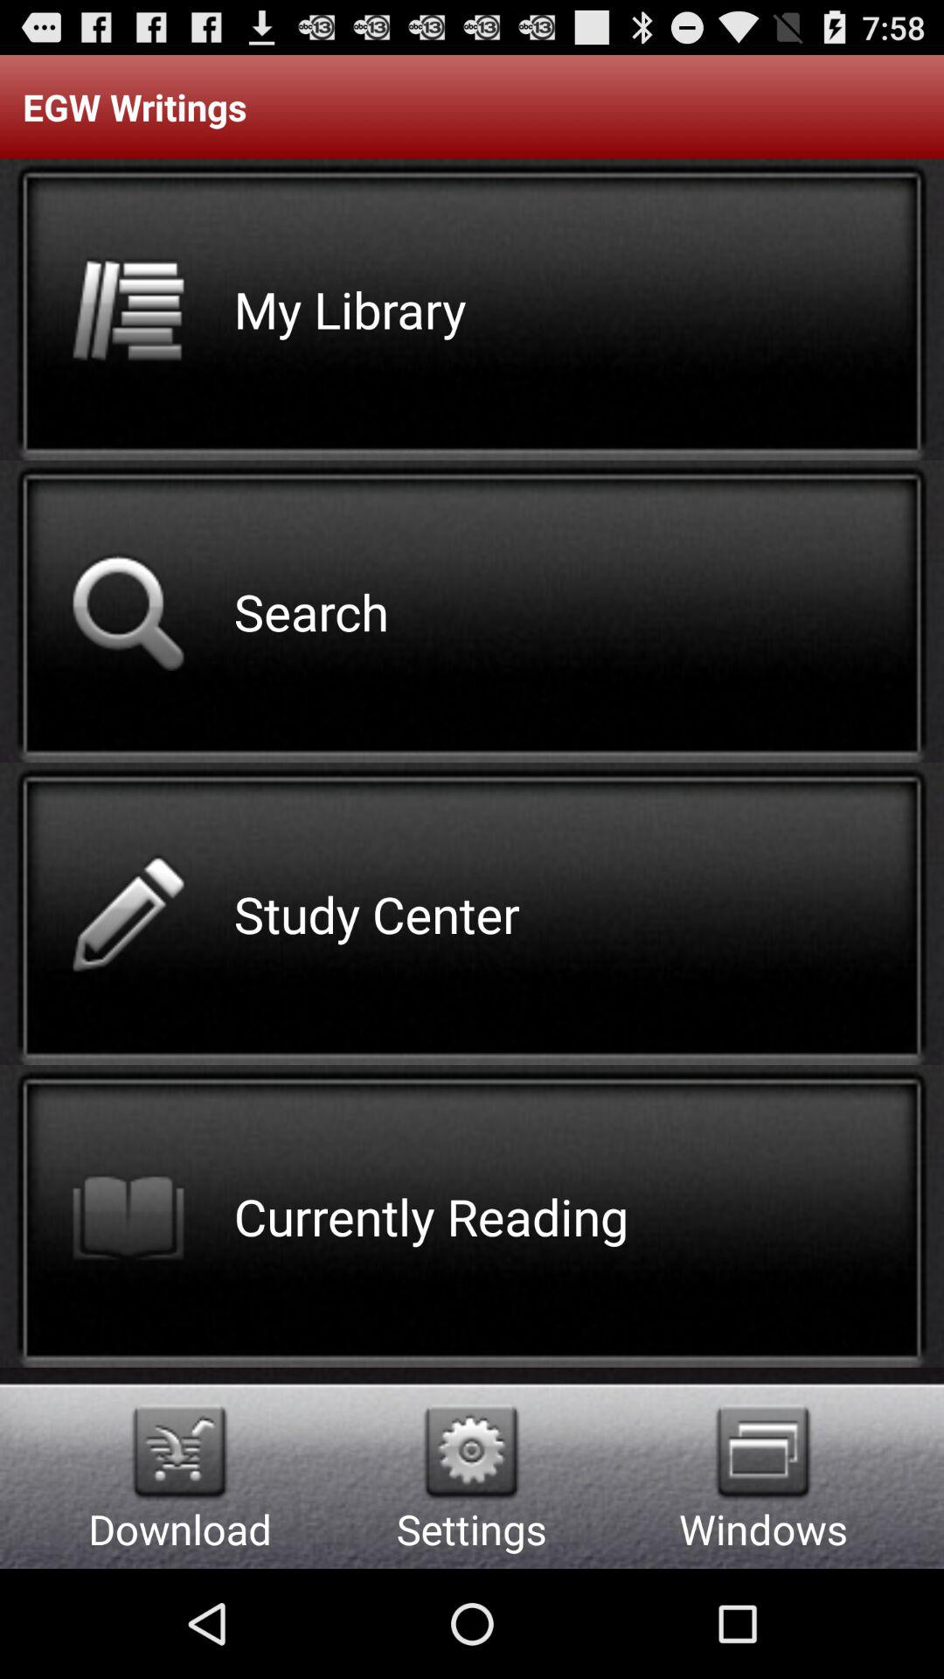 The height and width of the screenshot is (1679, 944). I want to click on open settings, so click(472, 1452).